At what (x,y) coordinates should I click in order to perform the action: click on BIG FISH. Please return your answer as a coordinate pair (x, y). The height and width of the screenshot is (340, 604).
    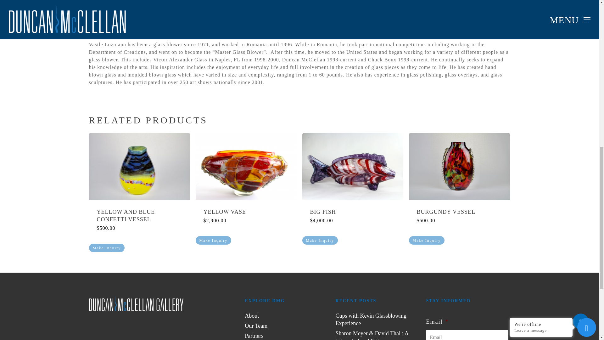
    Looking at the image, I should click on (353, 212).